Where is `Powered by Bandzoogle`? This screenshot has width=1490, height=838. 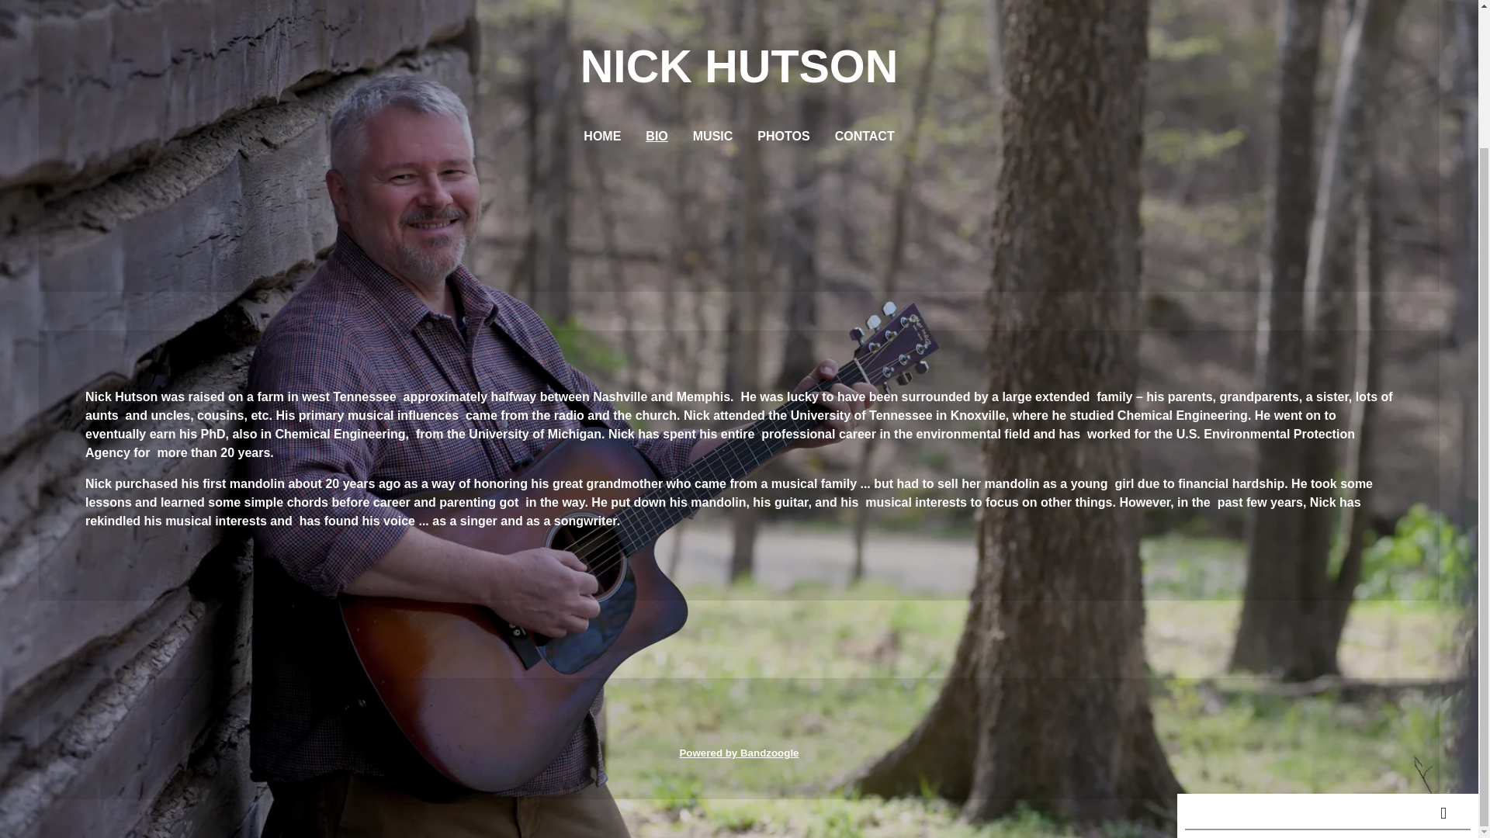 Powered by Bandzoogle is located at coordinates (739, 753).